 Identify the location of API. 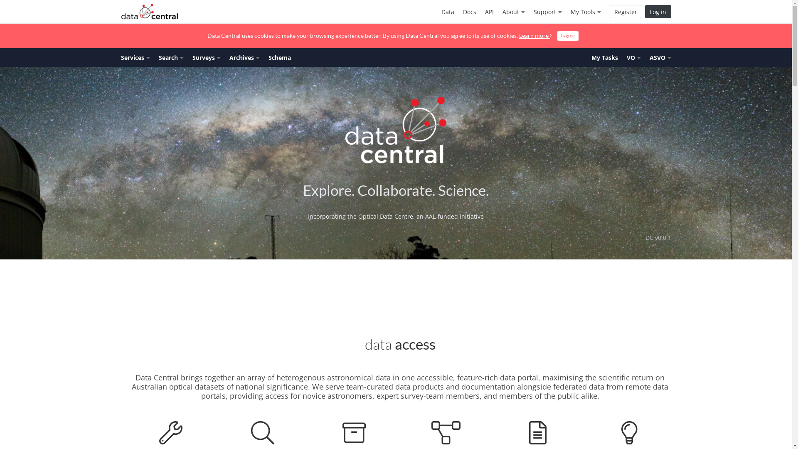
(489, 12).